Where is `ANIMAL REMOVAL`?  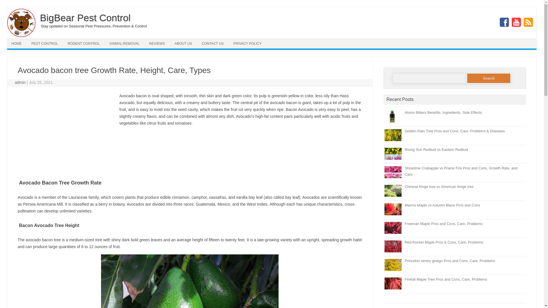
ANIMAL REMOVAL is located at coordinates (124, 43).